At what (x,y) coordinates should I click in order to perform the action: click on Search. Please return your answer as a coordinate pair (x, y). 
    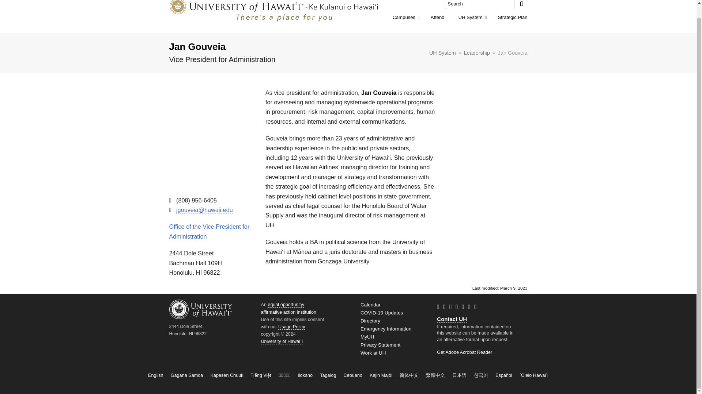
    Looking at the image, I should click on (500, 288).